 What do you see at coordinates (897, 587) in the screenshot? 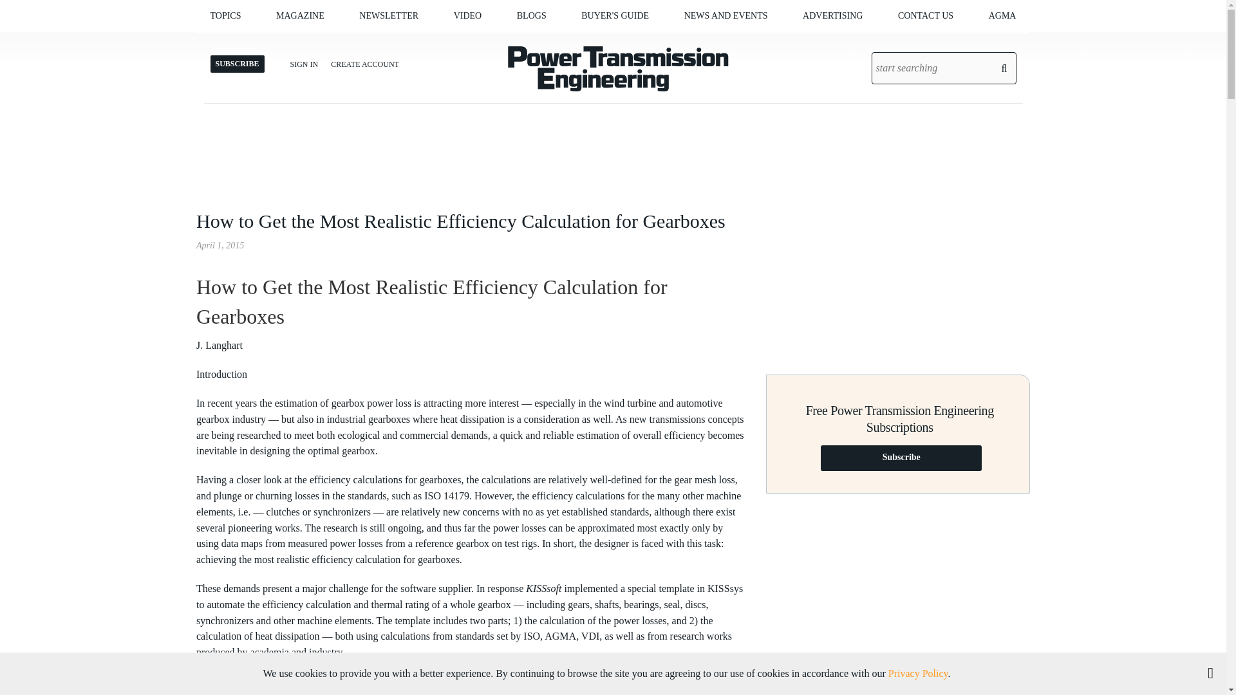
I see `3rd party ad content` at bounding box center [897, 587].